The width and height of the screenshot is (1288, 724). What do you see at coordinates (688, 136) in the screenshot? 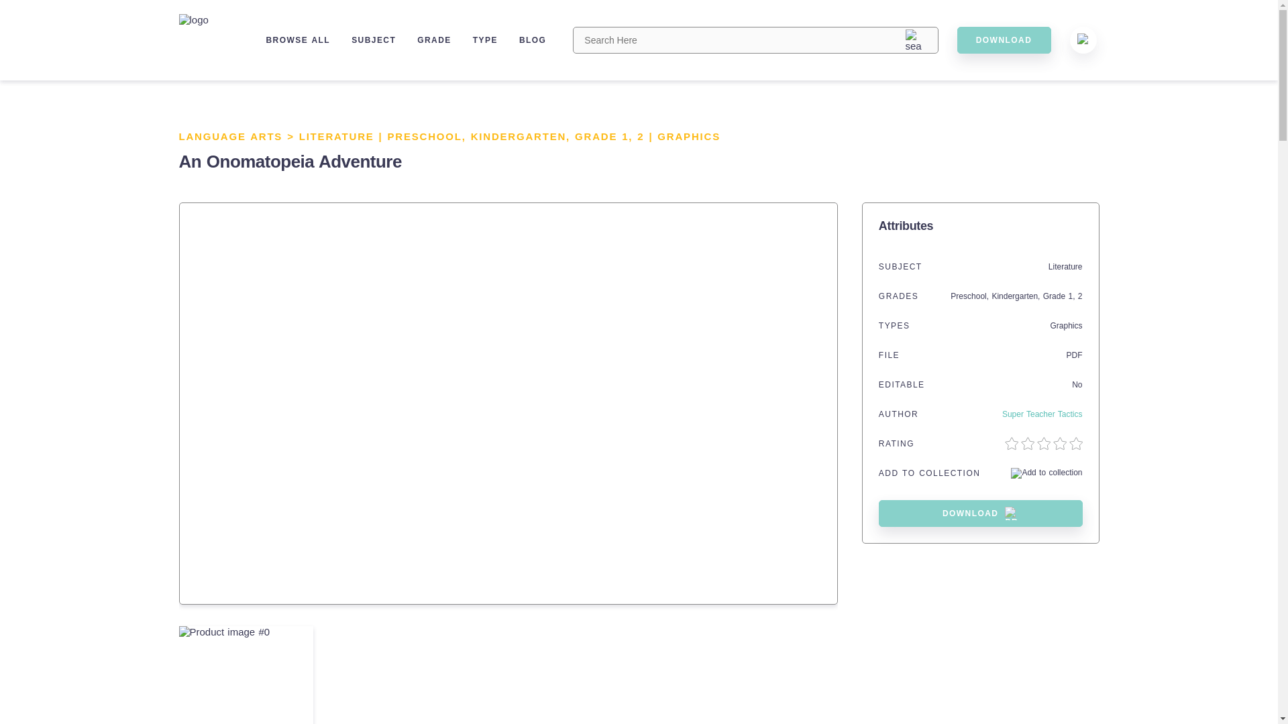
I see `GRAPHICS` at bounding box center [688, 136].